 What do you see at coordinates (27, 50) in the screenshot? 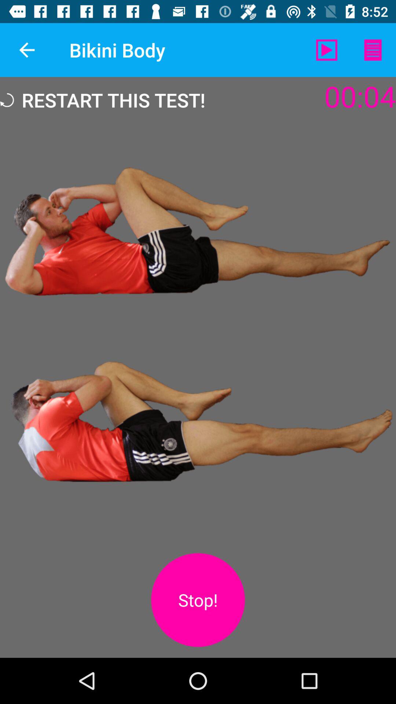
I see `click the icon next to the bikini body app` at bounding box center [27, 50].